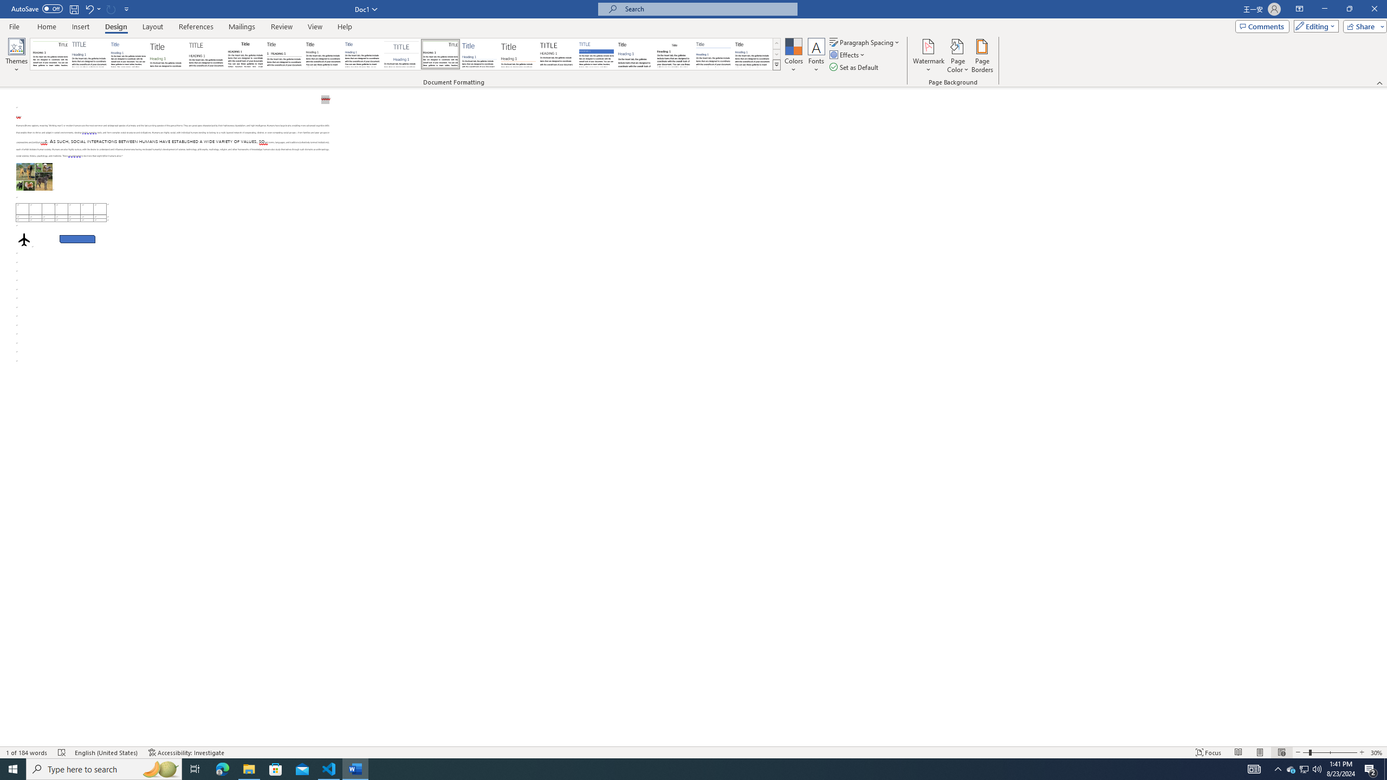 This screenshot has height=780, width=1387. I want to click on Colors, so click(793, 56).